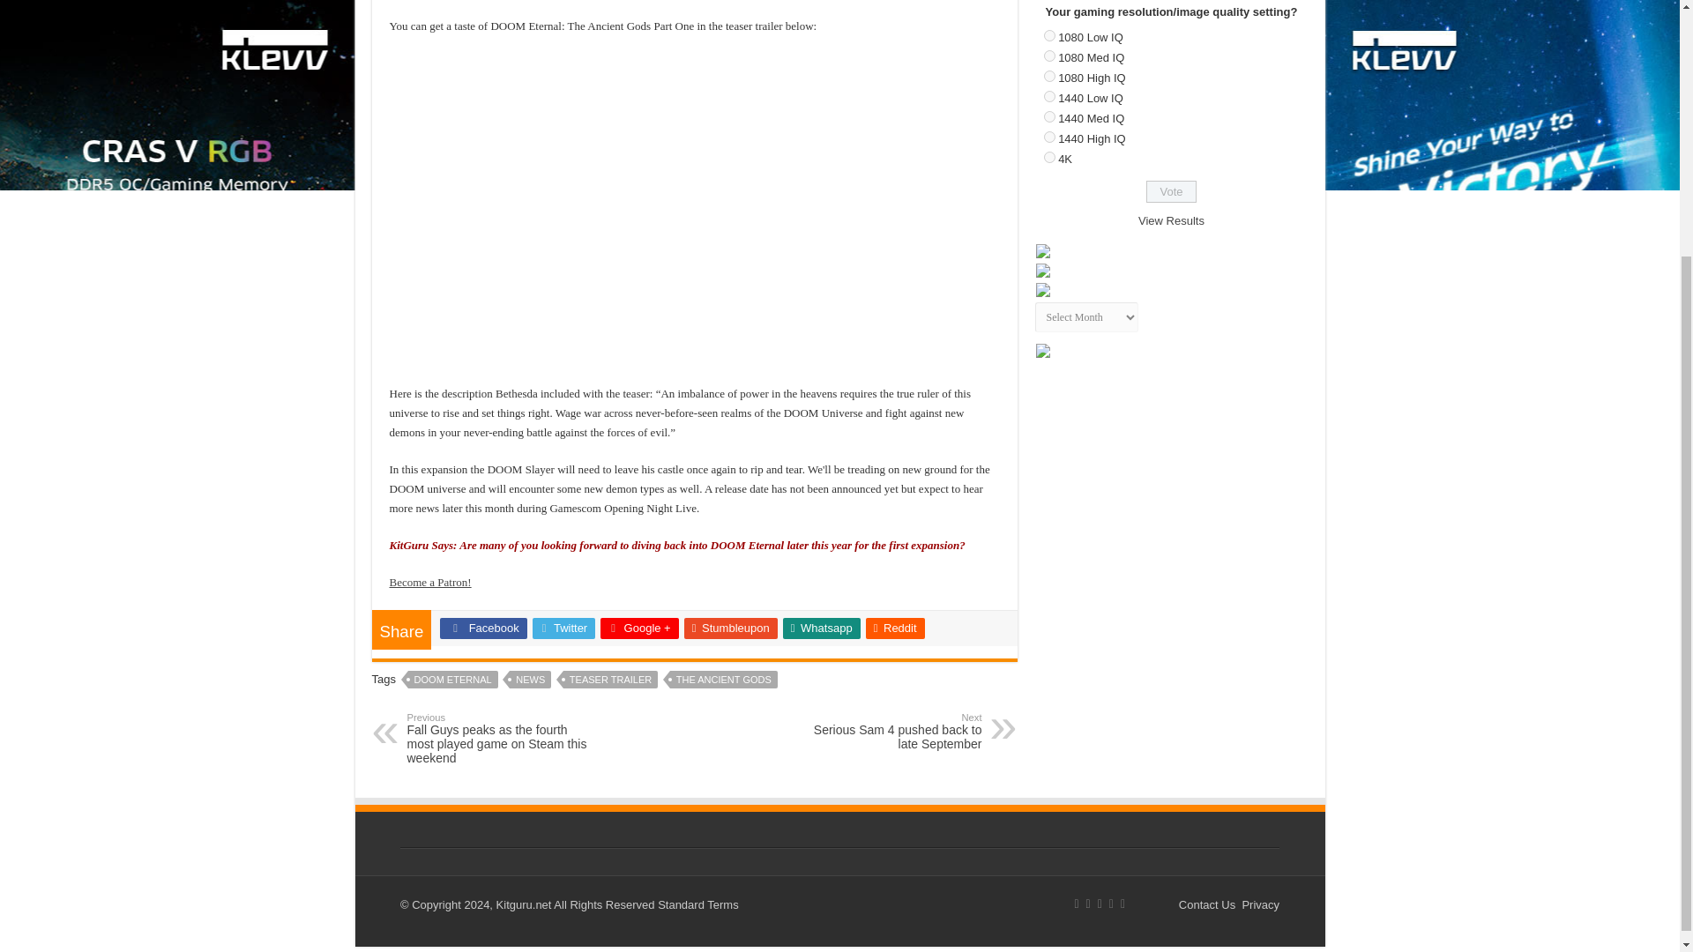 The image size is (1693, 952). What do you see at coordinates (821, 628) in the screenshot?
I see `Whatsapp` at bounding box center [821, 628].